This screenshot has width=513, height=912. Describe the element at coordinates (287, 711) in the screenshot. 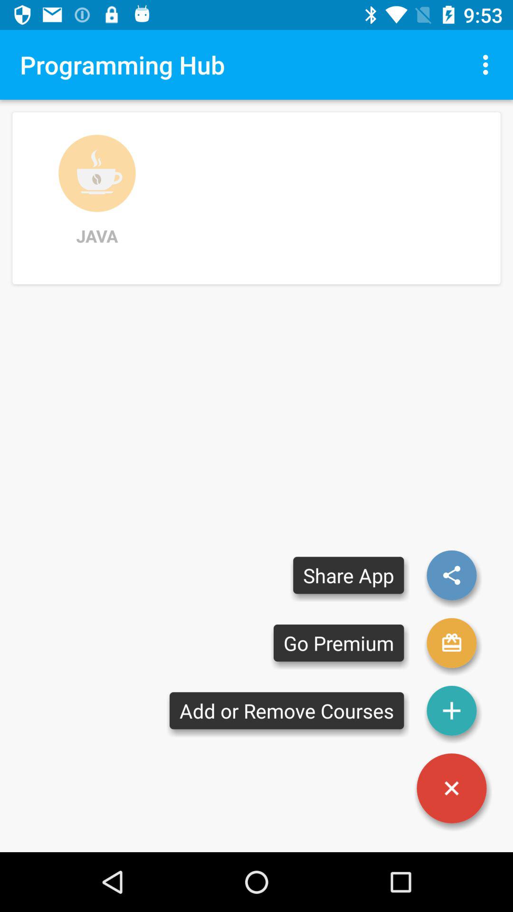

I see `select the add or remove icon` at that location.